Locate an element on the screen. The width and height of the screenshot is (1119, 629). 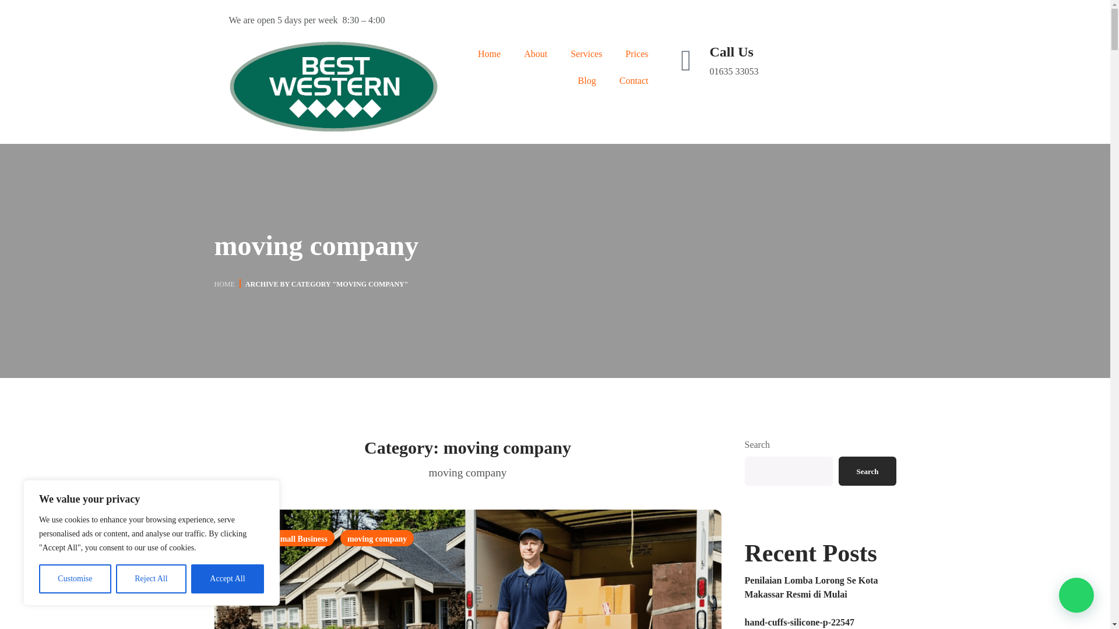
Services is located at coordinates (586, 54).